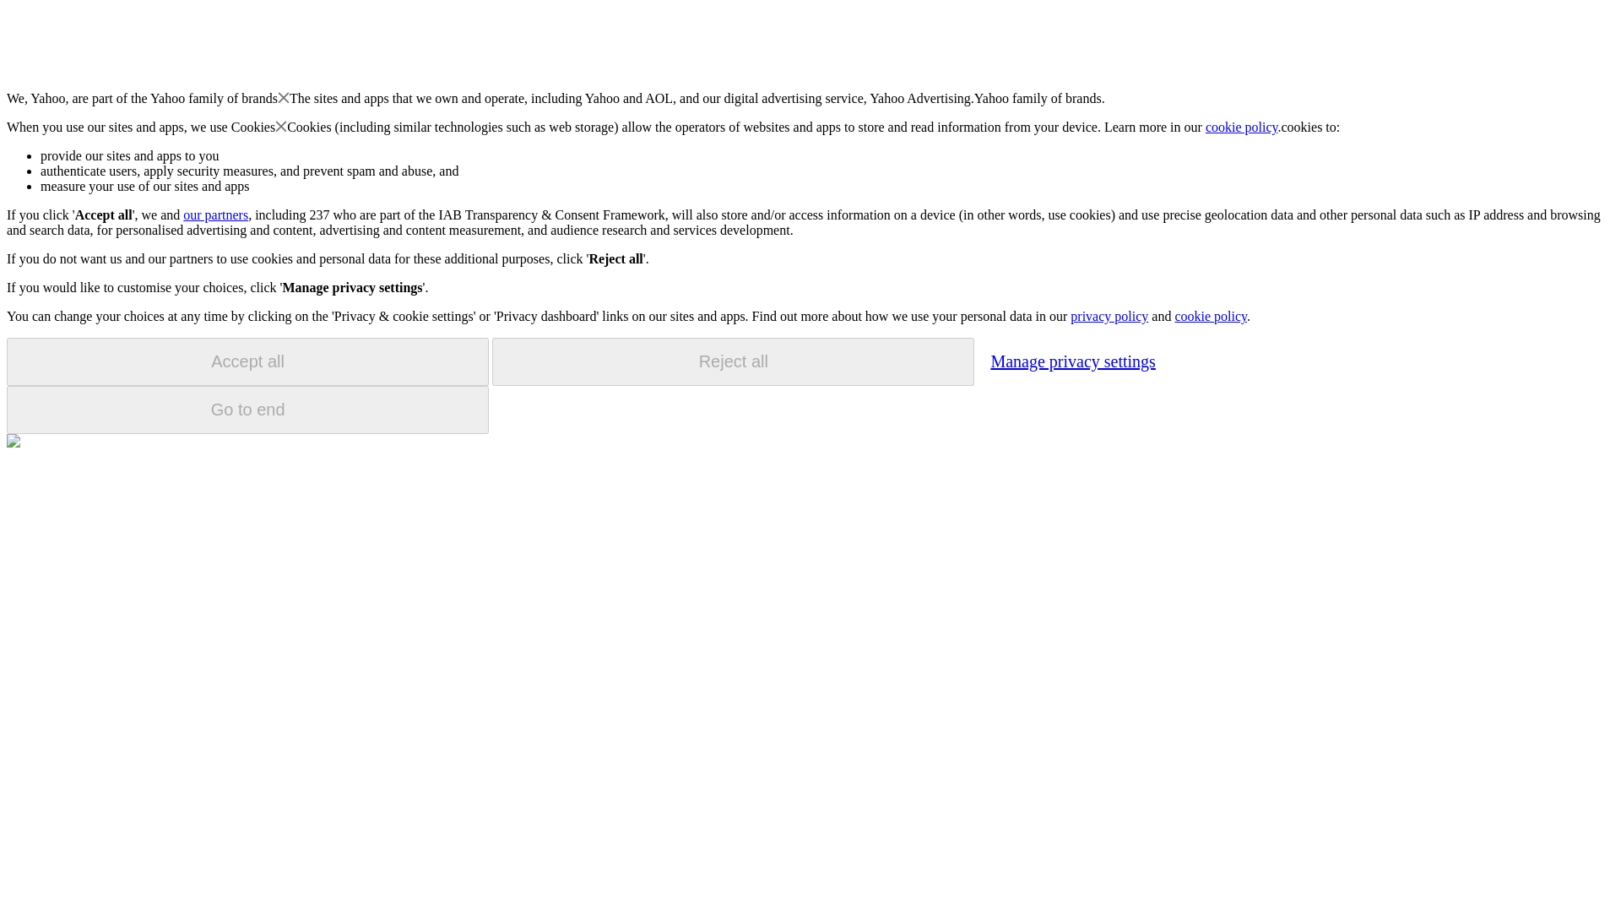 The width and height of the screenshot is (1621, 912). What do you see at coordinates (1210, 316) in the screenshot?
I see `cookie policy` at bounding box center [1210, 316].